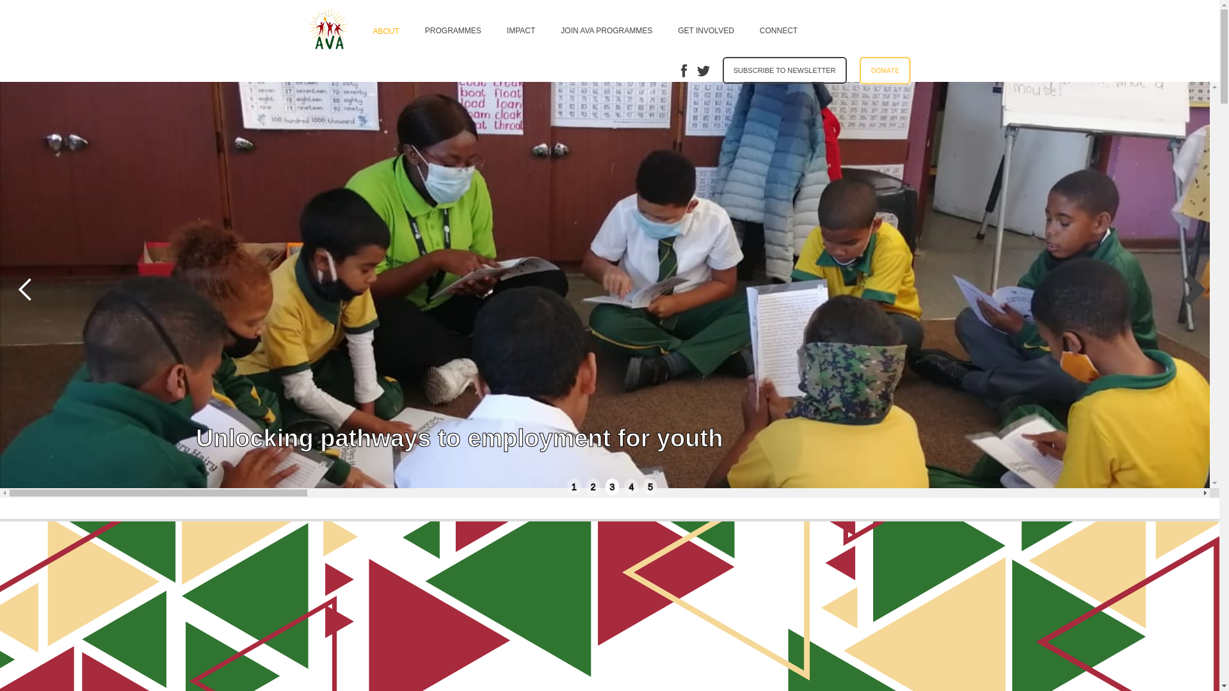 Image resolution: width=1229 pixels, height=691 pixels. Describe the element at coordinates (705, 28) in the screenshot. I see `GET INVOLVED` at that location.